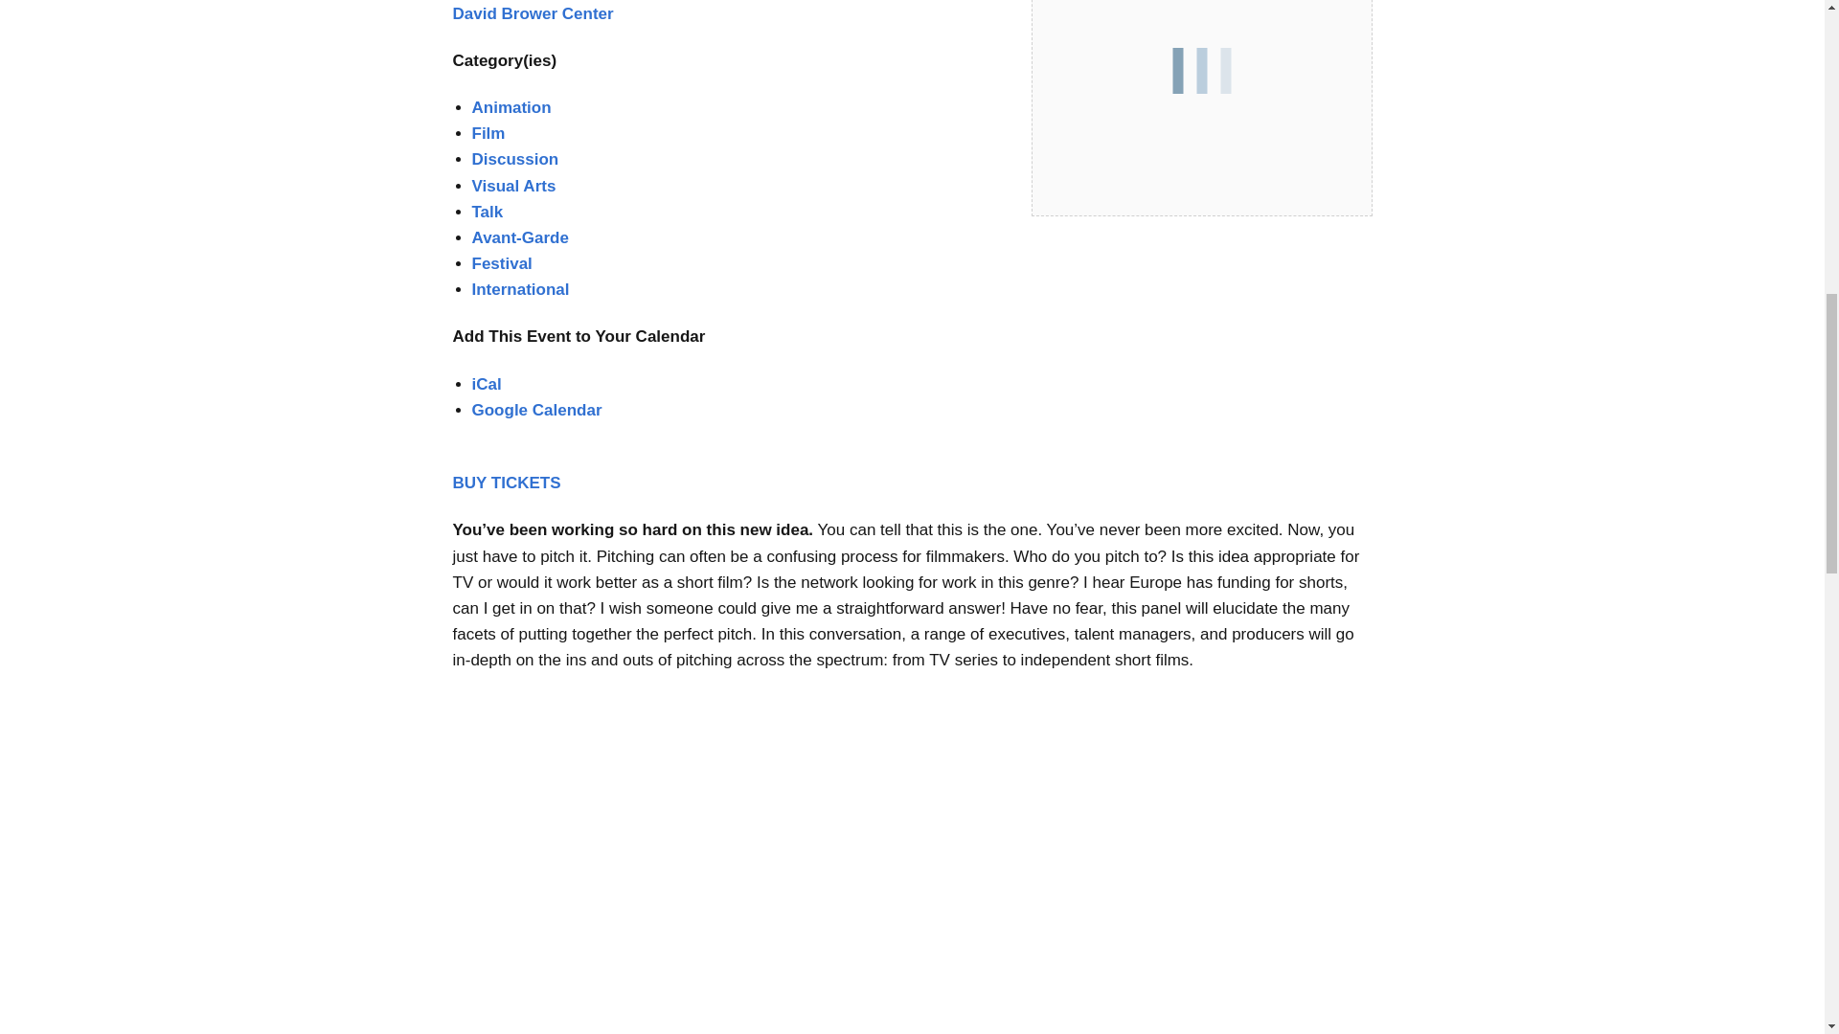 The image size is (1839, 1034). What do you see at coordinates (512, 186) in the screenshot?
I see `Visual Arts` at bounding box center [512, 186].